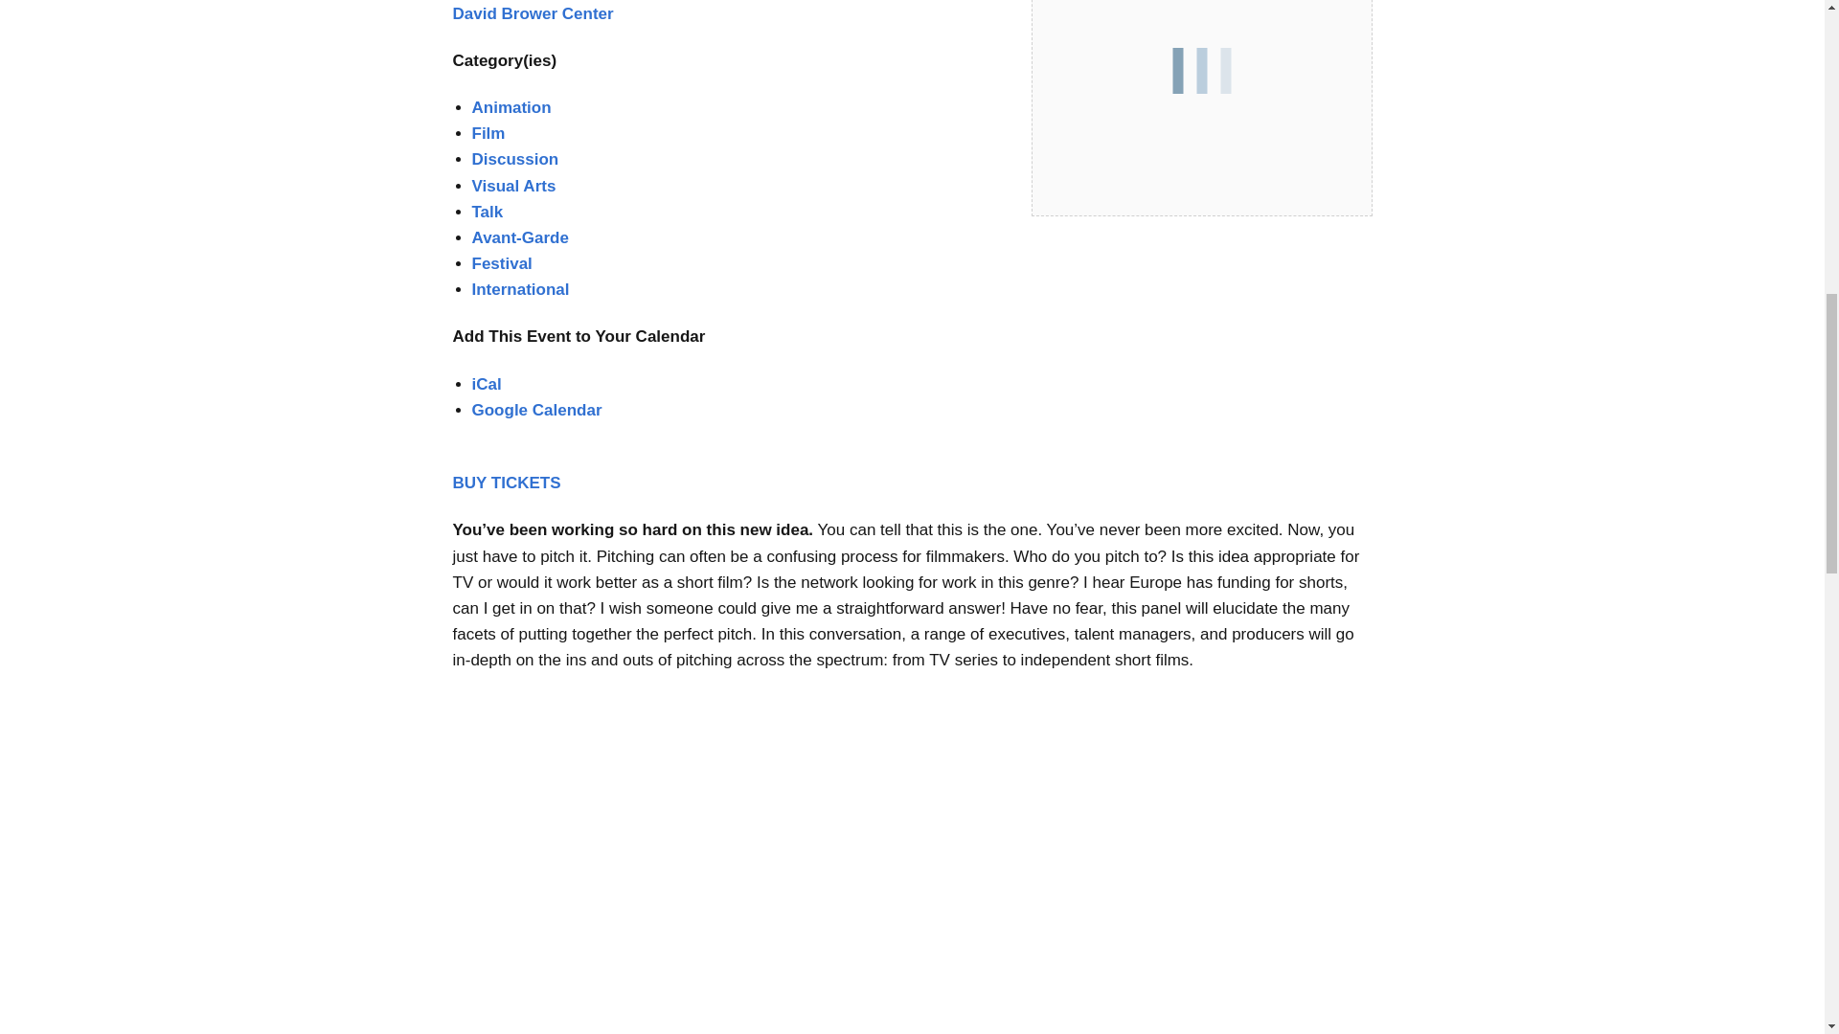 The image size is (1839, 1034). What do you see at coordinates (512, 186) in the screenshot?
I see `Visual Arts` at bounding box center [512, 186].